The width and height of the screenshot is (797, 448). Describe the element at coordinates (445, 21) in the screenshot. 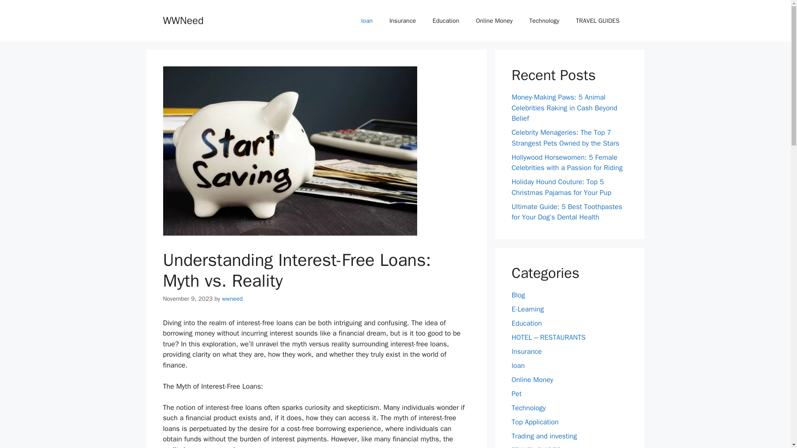

I see `Education` at that location.